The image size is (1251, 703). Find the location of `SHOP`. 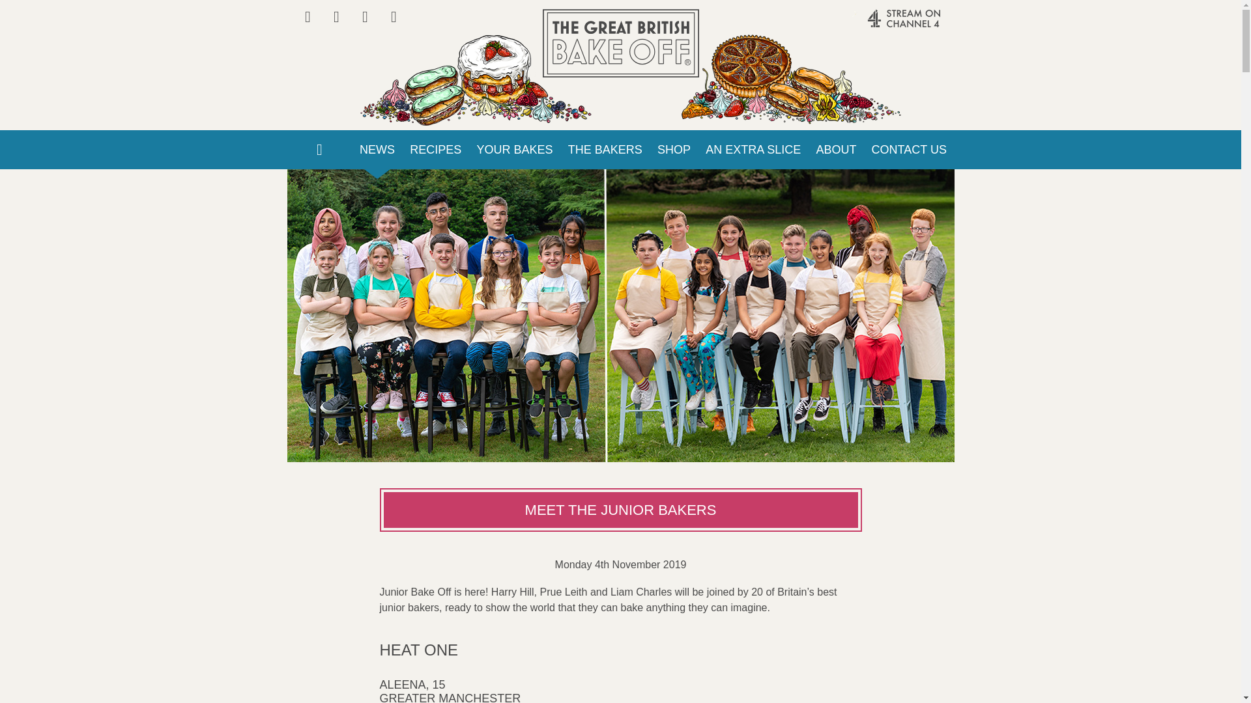

SHOP is located at coordinates (674, 150).